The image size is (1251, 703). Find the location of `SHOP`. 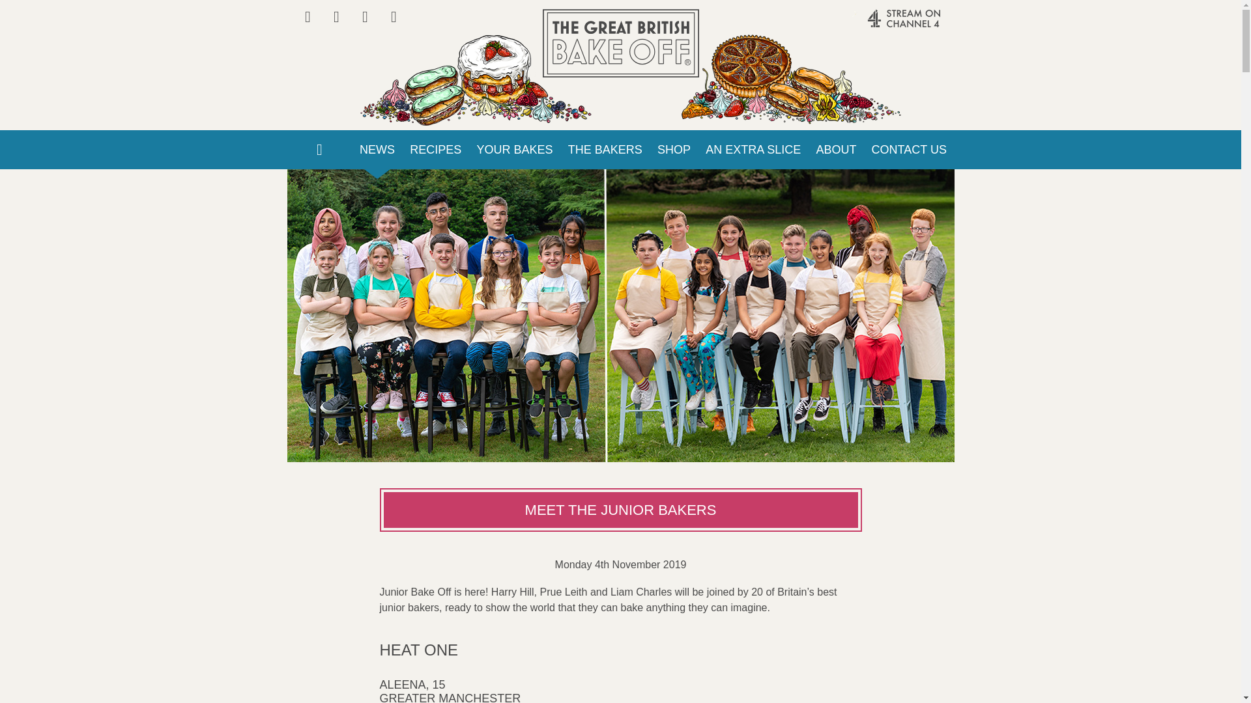

SHOP is located at coordinates (674, 150).